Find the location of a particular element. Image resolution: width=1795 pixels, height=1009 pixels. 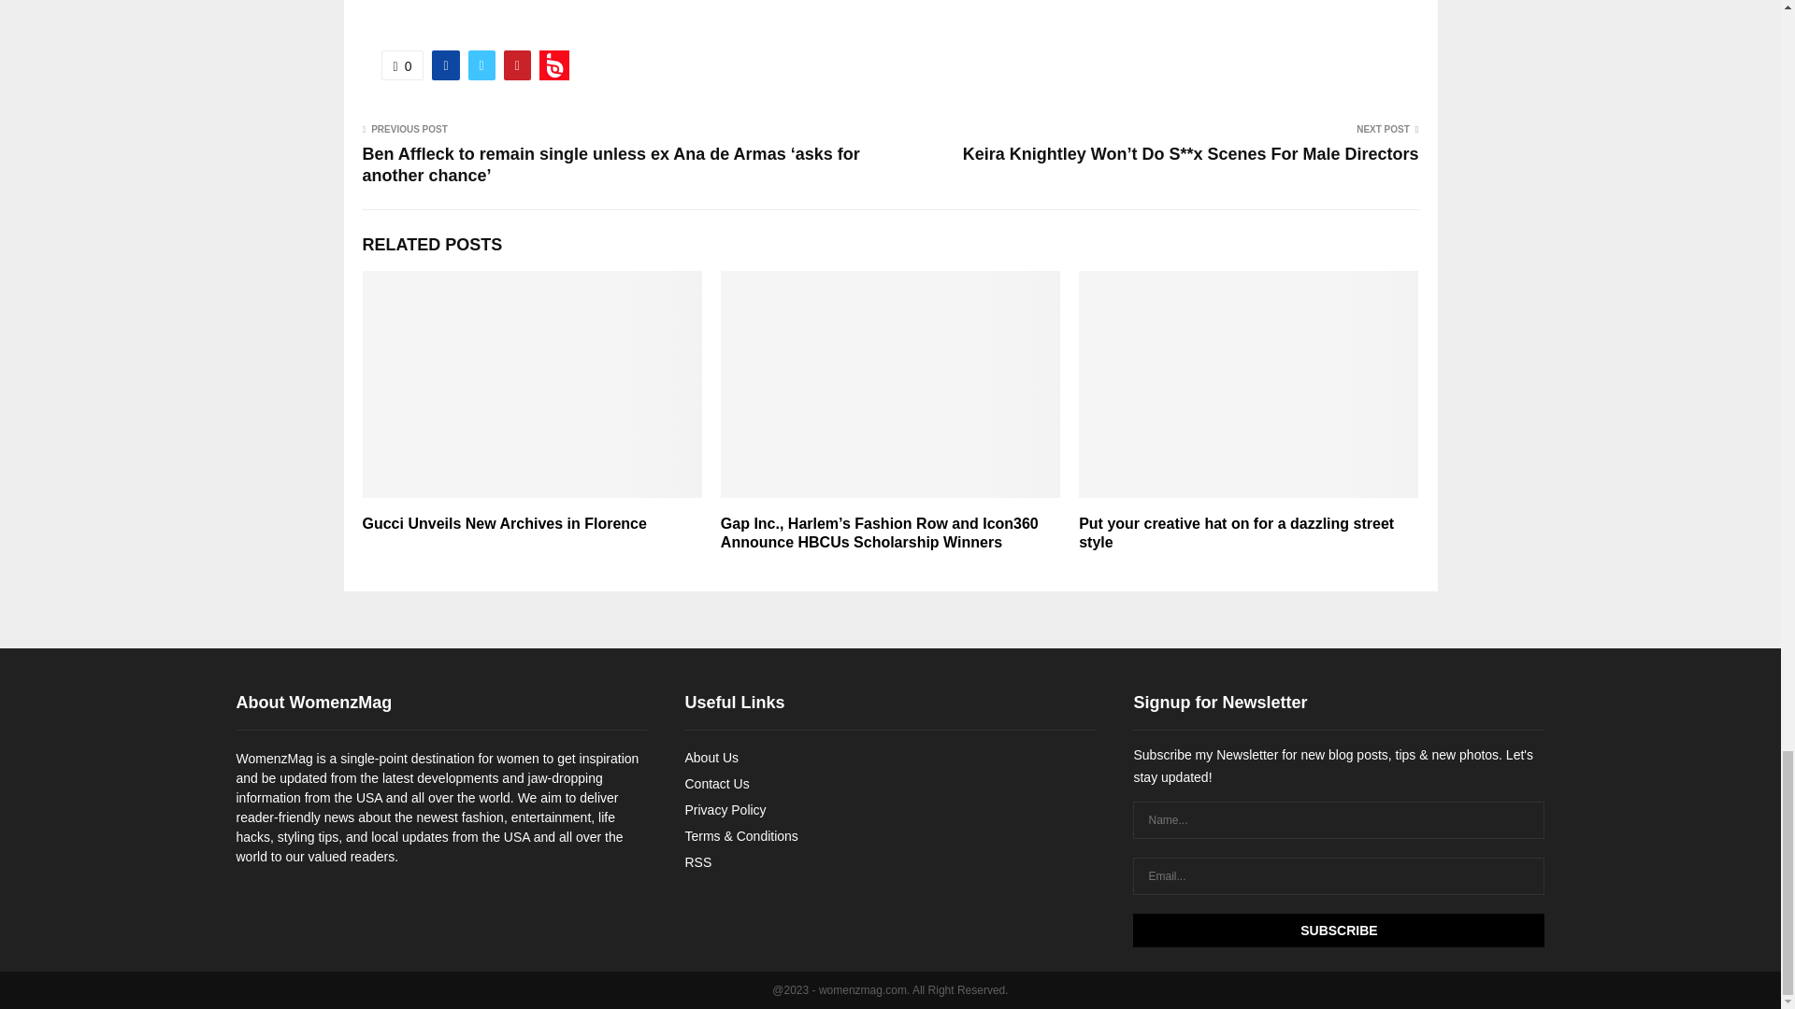

Put your creative hat on for a dazzling street style is located at coordinates (1236, 533).